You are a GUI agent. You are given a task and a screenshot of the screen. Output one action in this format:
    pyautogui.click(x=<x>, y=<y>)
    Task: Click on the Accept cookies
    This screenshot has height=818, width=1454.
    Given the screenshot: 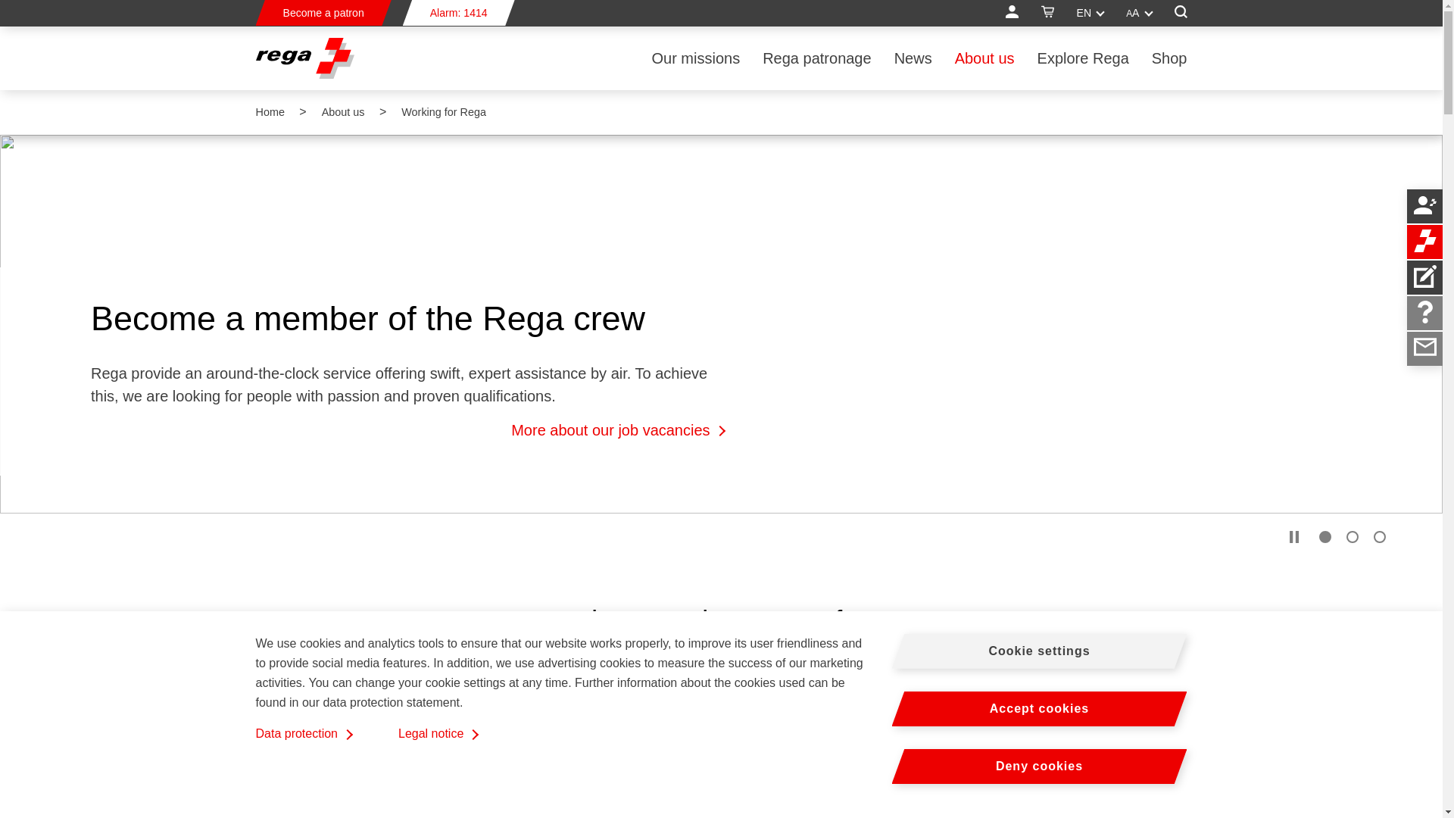 What is the action you would take?
    pyautogui.click(x=1040, y=709)
    